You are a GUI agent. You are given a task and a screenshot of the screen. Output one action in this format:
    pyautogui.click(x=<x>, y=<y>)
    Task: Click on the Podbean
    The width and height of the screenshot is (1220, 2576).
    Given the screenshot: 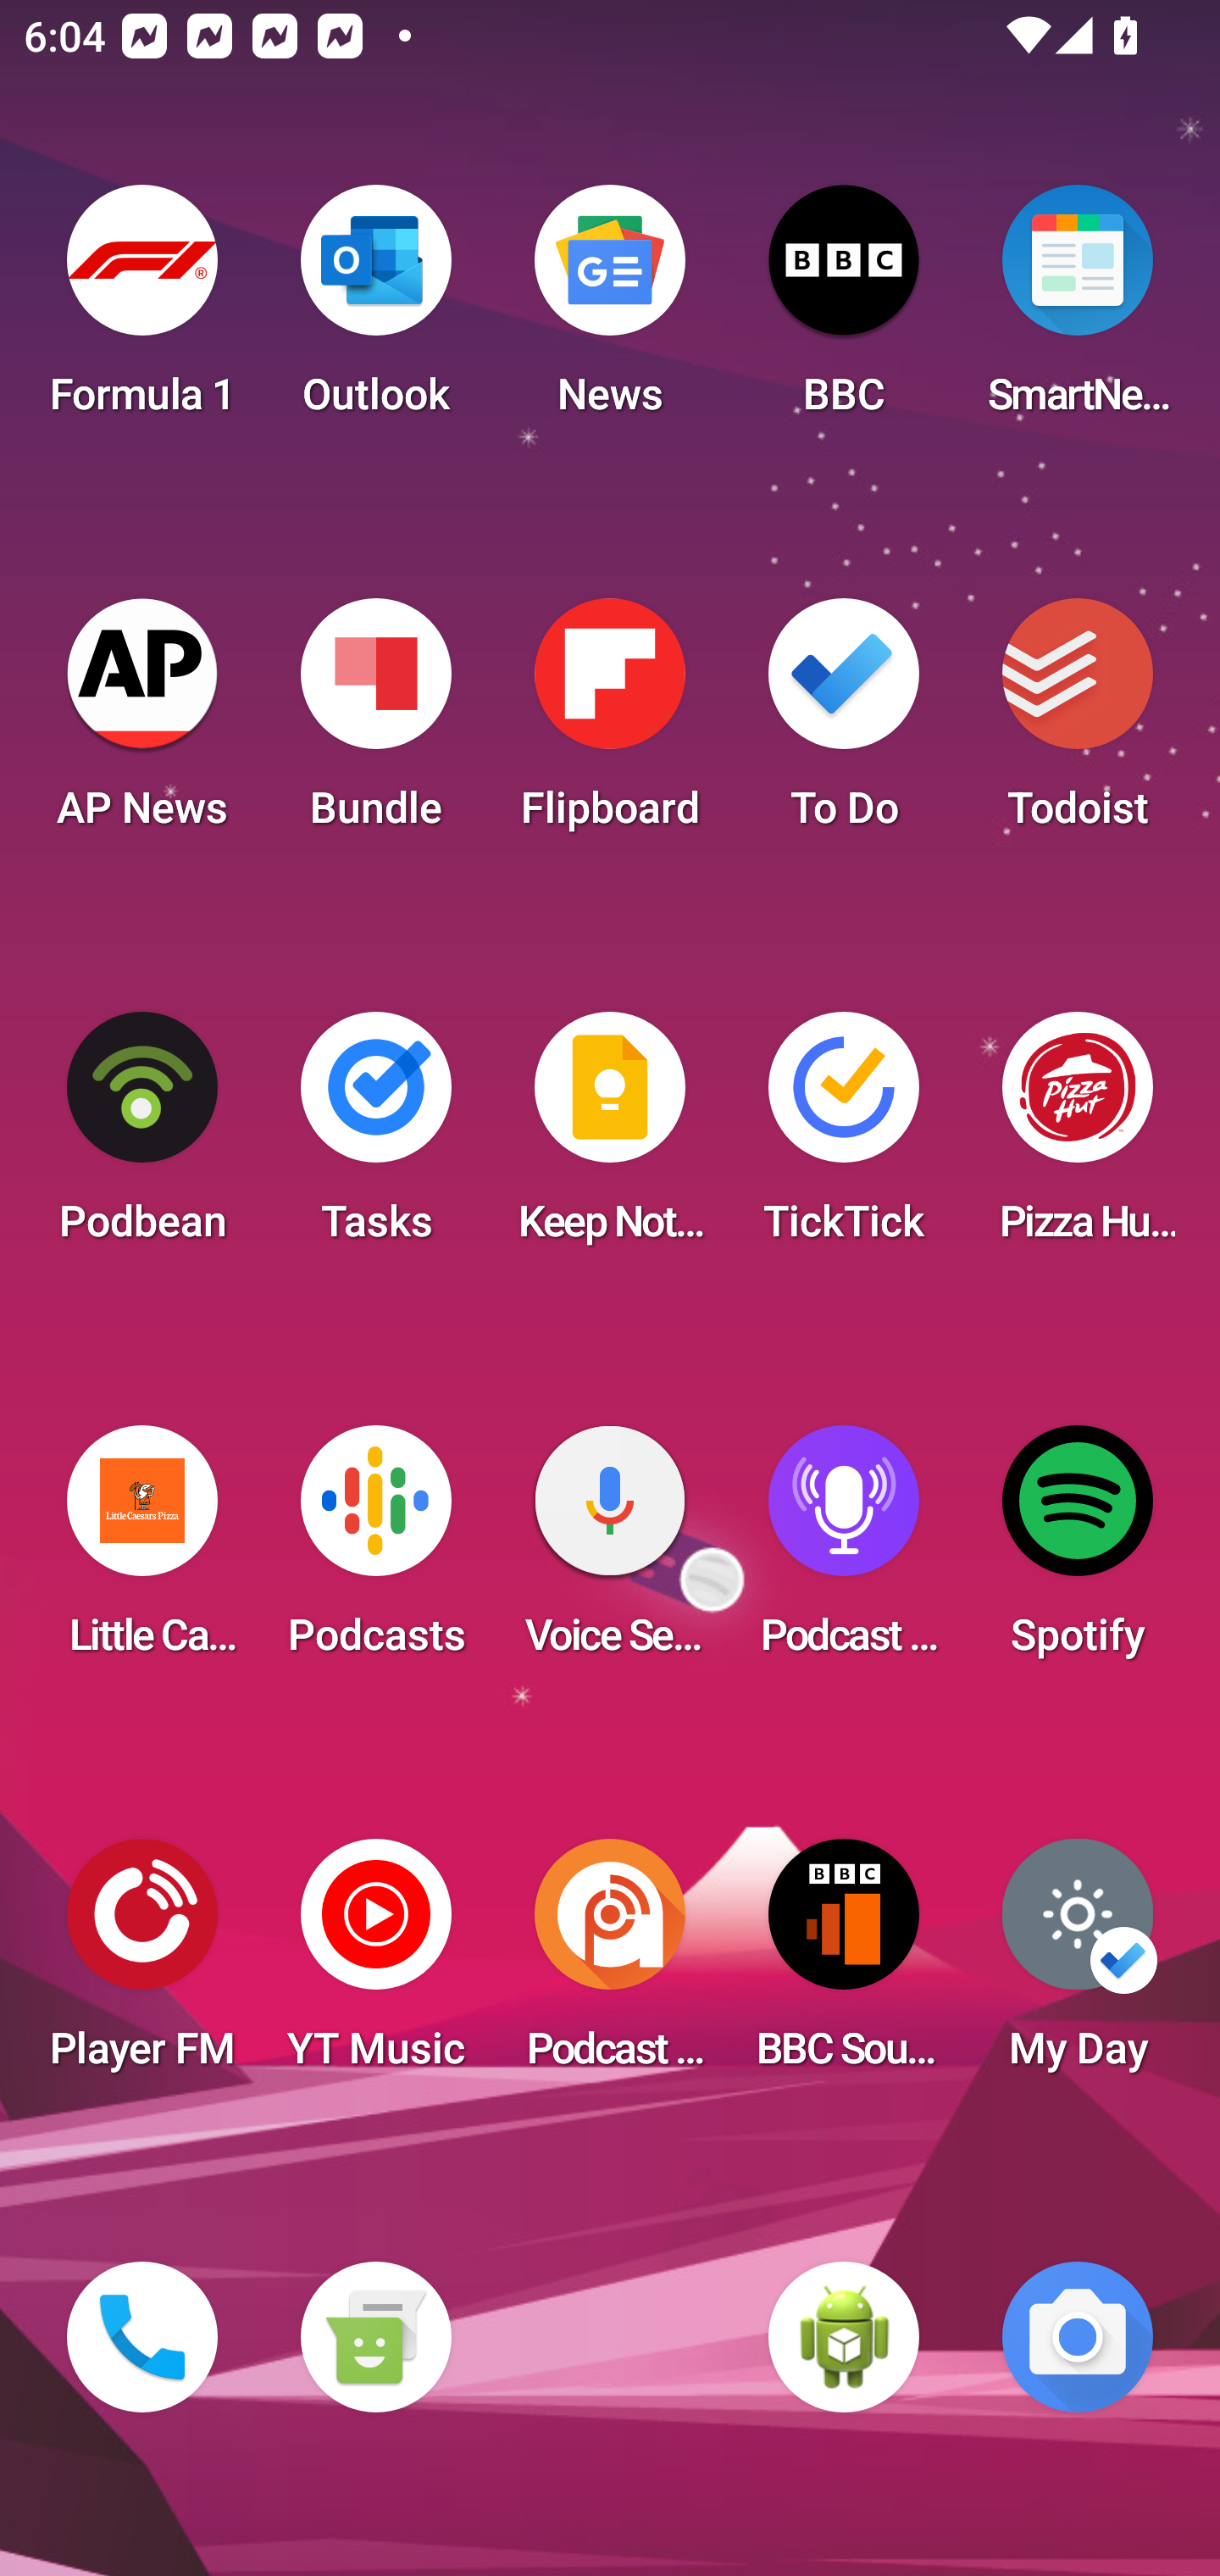 What is the action you would take?
    pyautogui.click(x=142, y=1137)
    